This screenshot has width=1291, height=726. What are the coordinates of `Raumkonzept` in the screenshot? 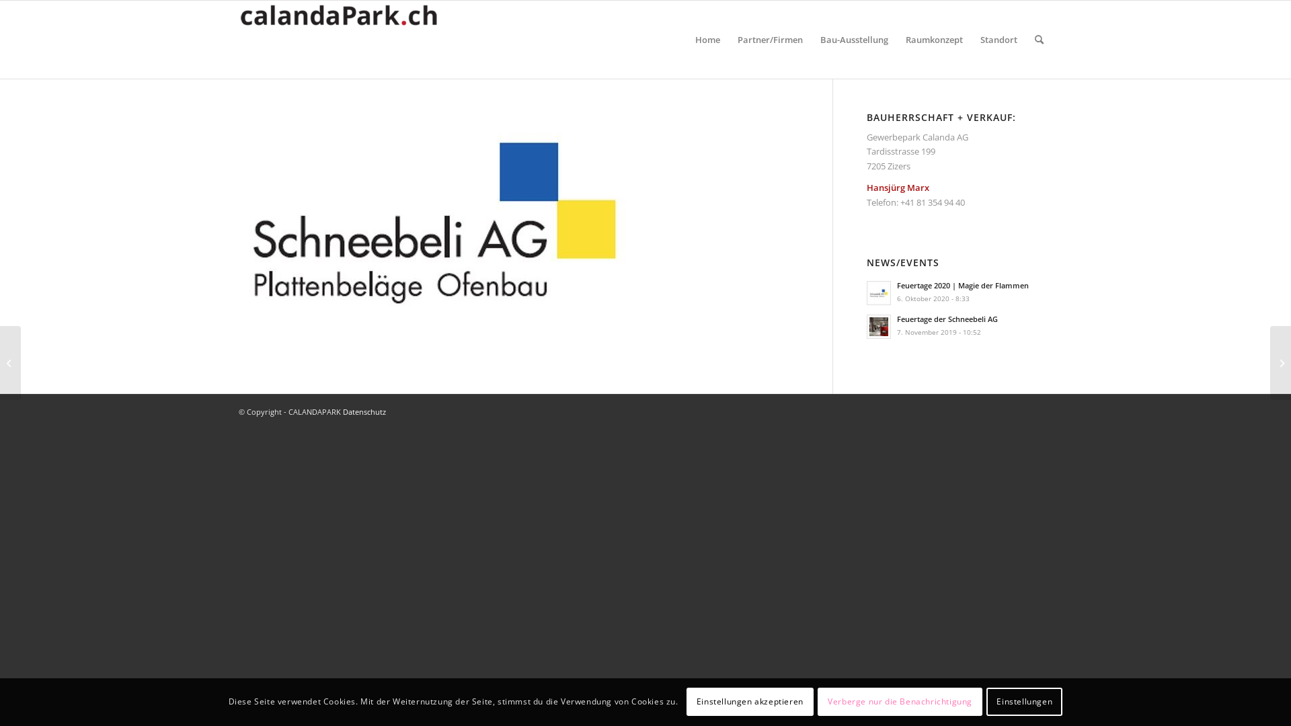 It's located at (935, 40).